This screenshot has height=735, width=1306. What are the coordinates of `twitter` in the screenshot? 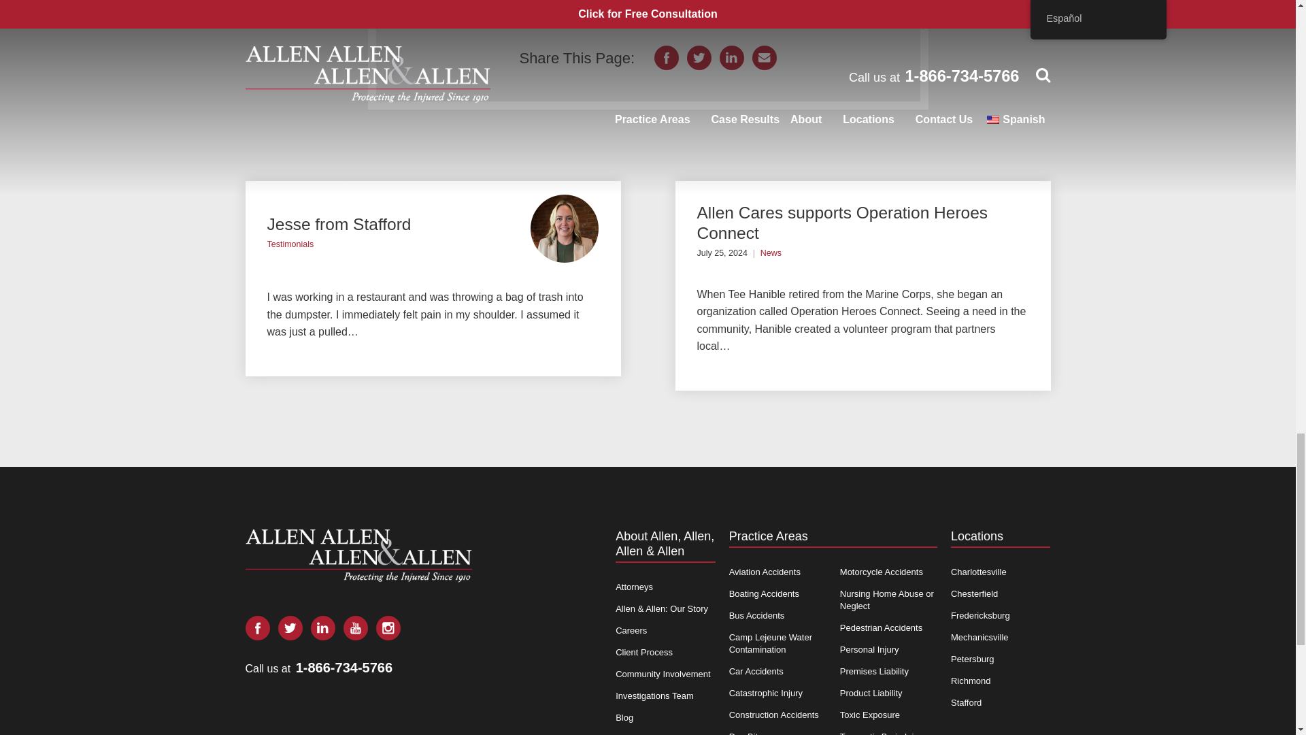 It's located at (699, 57).